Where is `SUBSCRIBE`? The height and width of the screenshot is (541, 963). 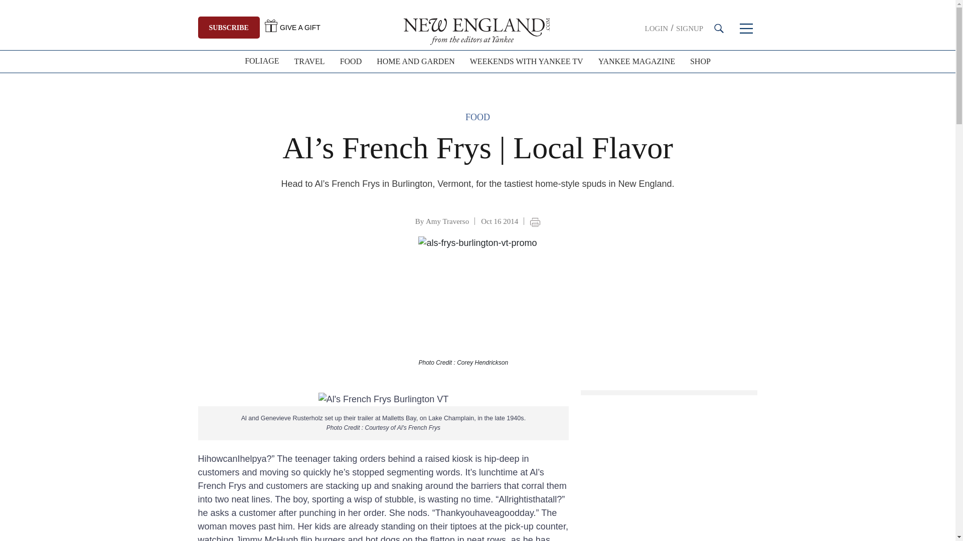
SUBSCRIBE is located at coordinates (228, 27).